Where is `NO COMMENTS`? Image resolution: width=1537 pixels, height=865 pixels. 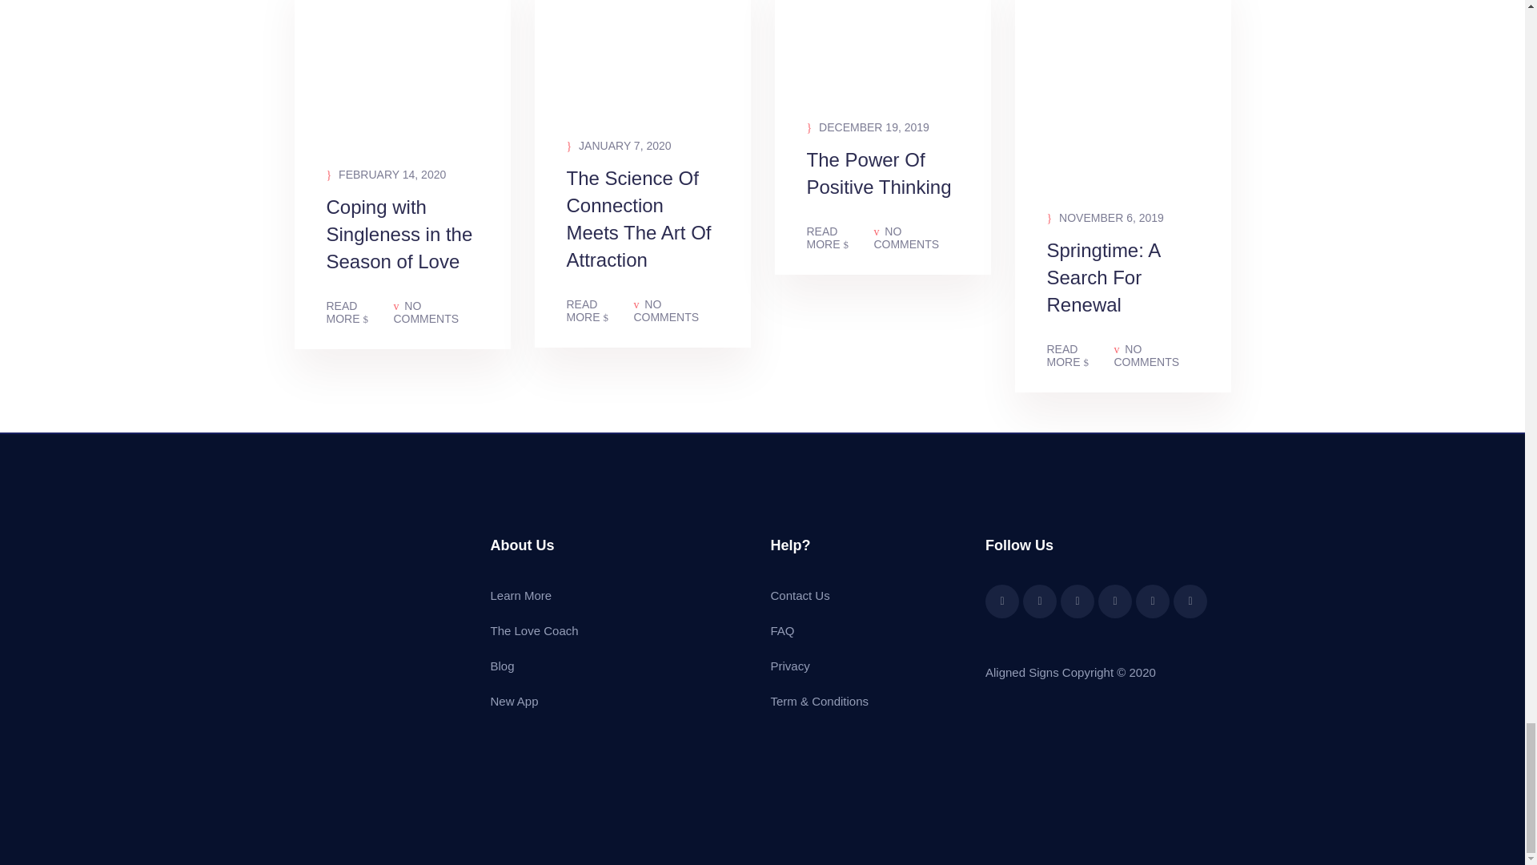 NO COMMENTS is located at coordinates (676, 310).